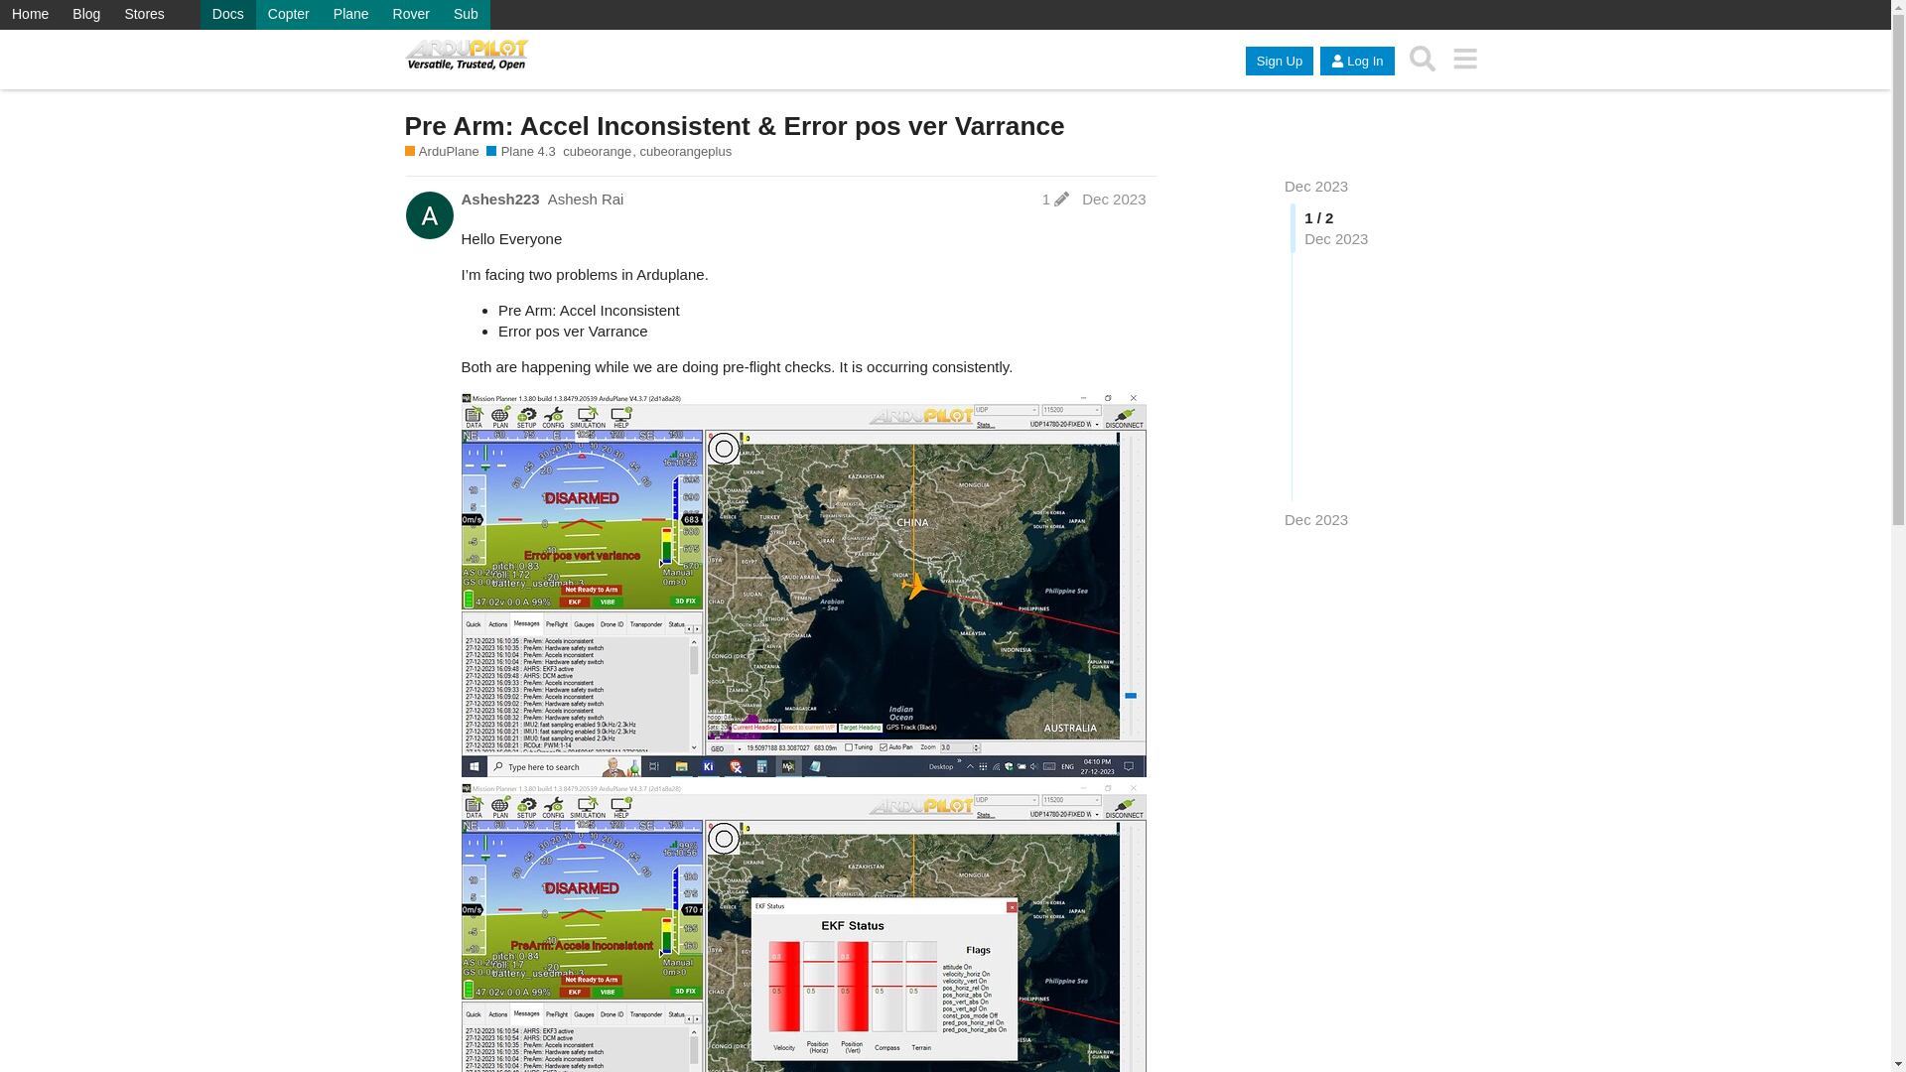 This screenshot has height=1072, width=1906. I want to click on Ashesh Rai, so click(586, 199).